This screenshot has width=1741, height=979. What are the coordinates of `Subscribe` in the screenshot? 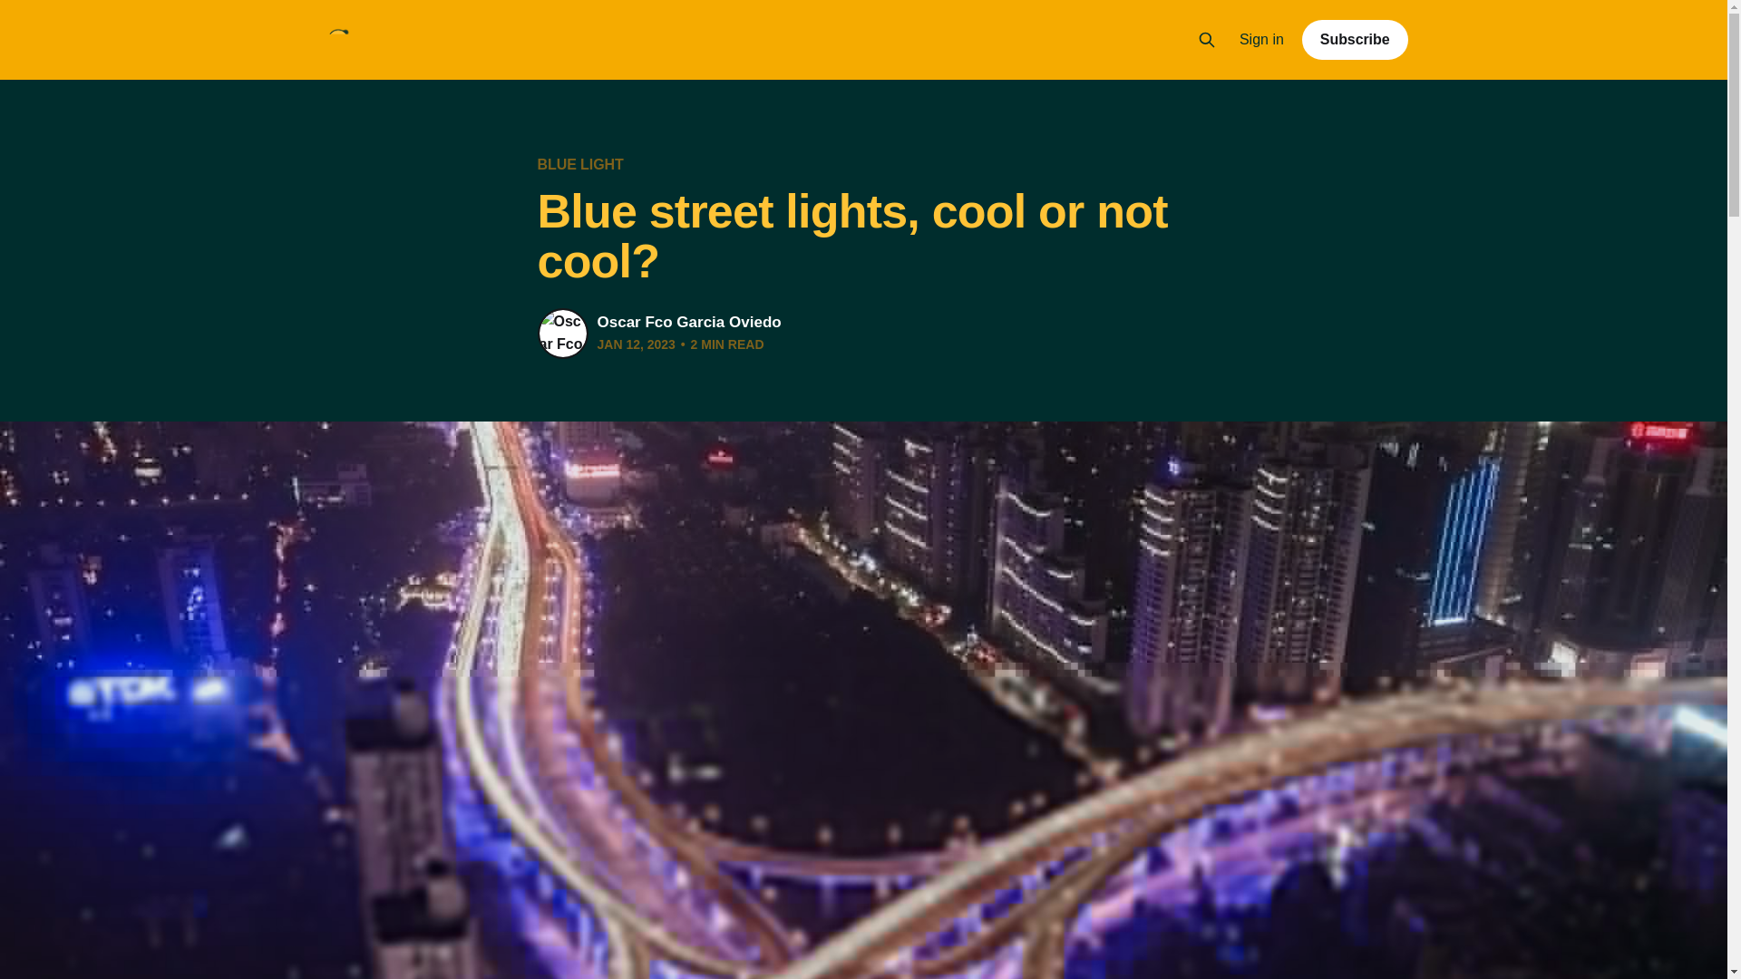 It's located at (1355, 39).